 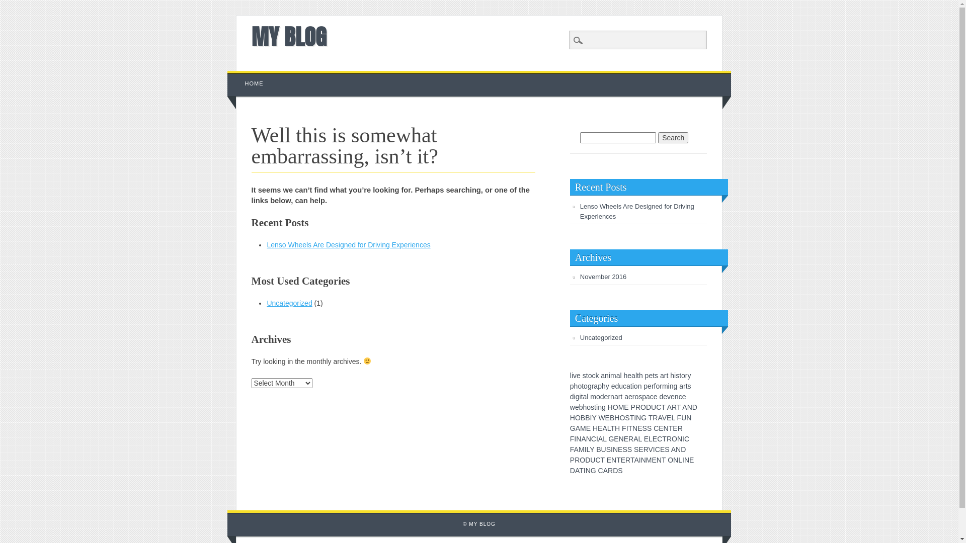 What do you see at coordinates (626, 376) in the screenshot?
I see `h` at bounding box center [626, 376].